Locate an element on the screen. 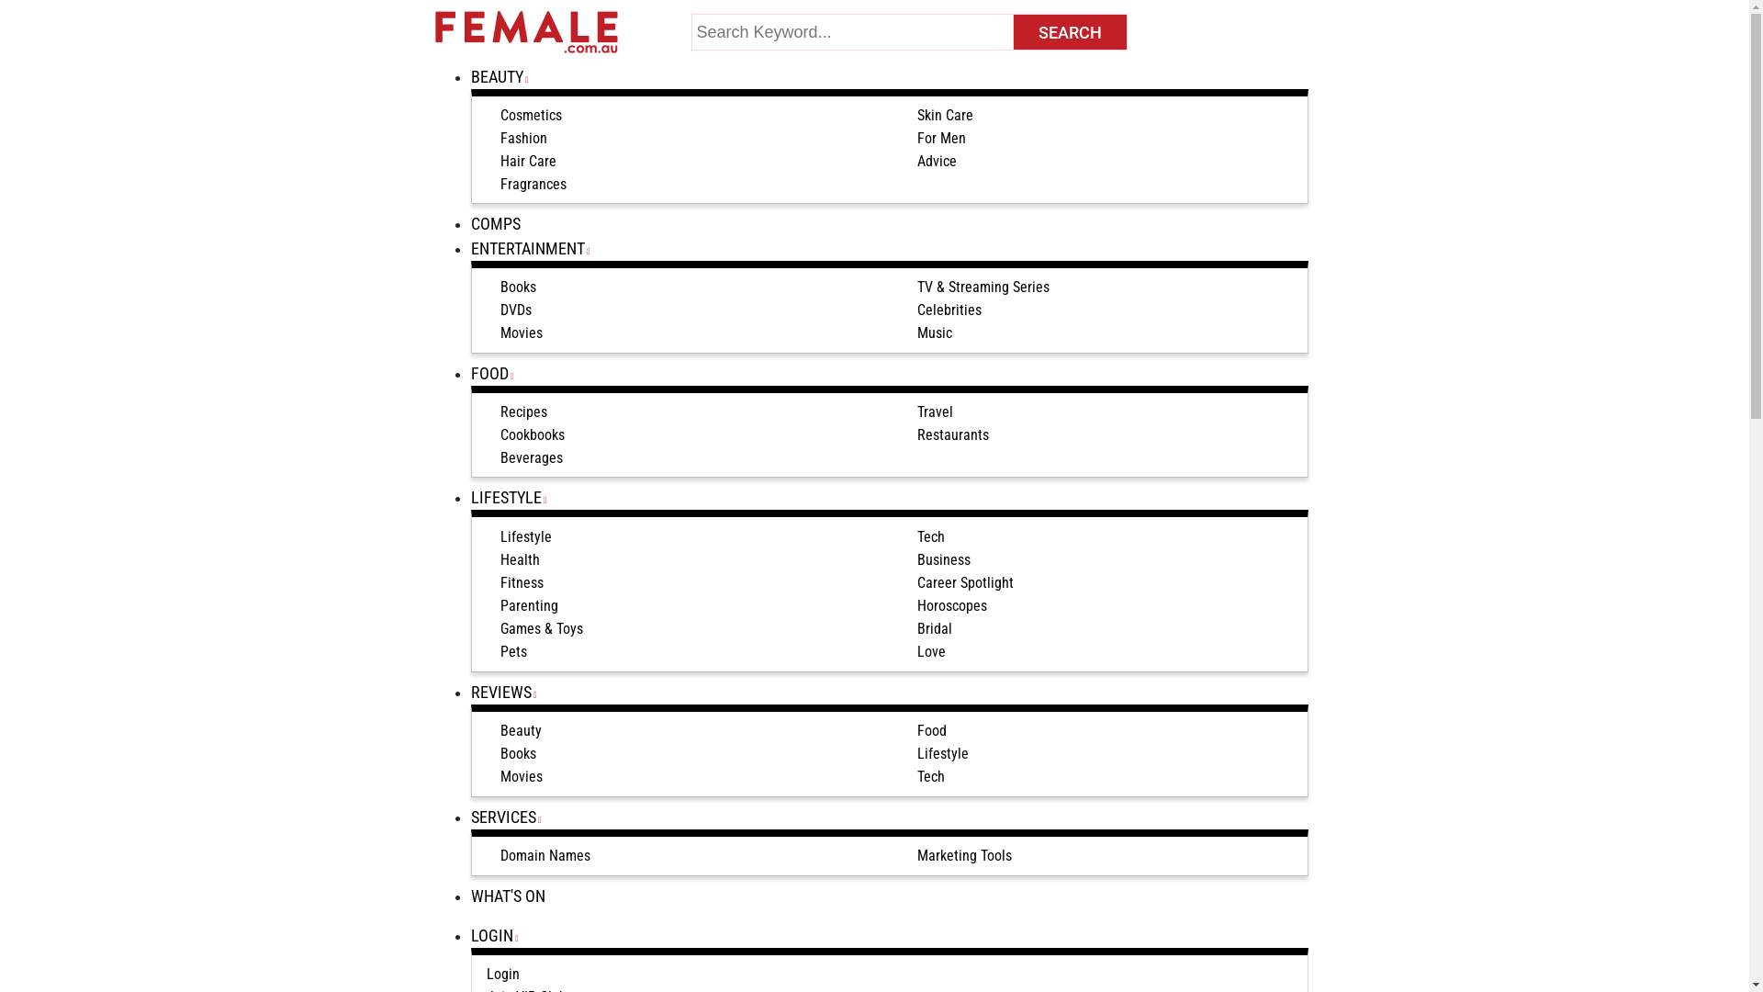  Pets is located at coordinates (512, 652).